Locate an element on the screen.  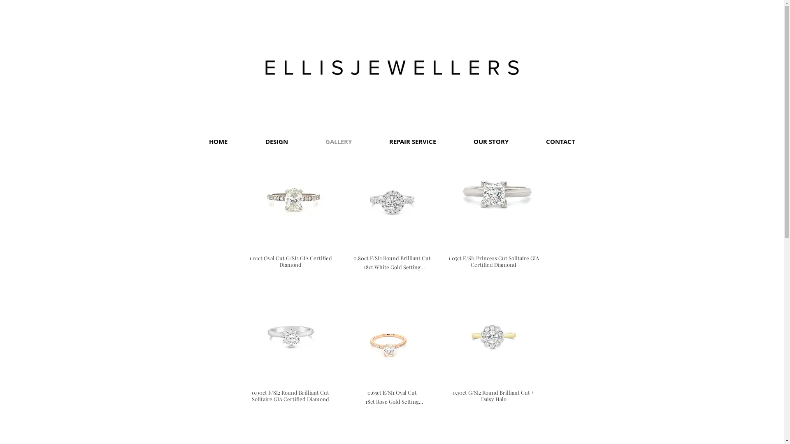
Ellis-Jewellers_2020_1_single-line-UC (1 is located at coordinates (392, 67).